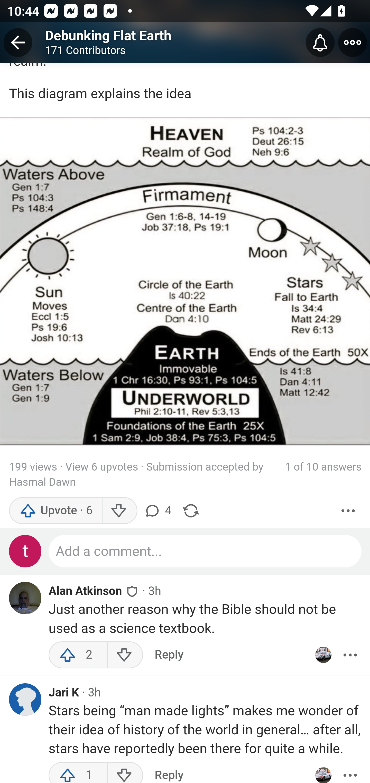  I want to click on 3h 3 h, so click(94, 693).